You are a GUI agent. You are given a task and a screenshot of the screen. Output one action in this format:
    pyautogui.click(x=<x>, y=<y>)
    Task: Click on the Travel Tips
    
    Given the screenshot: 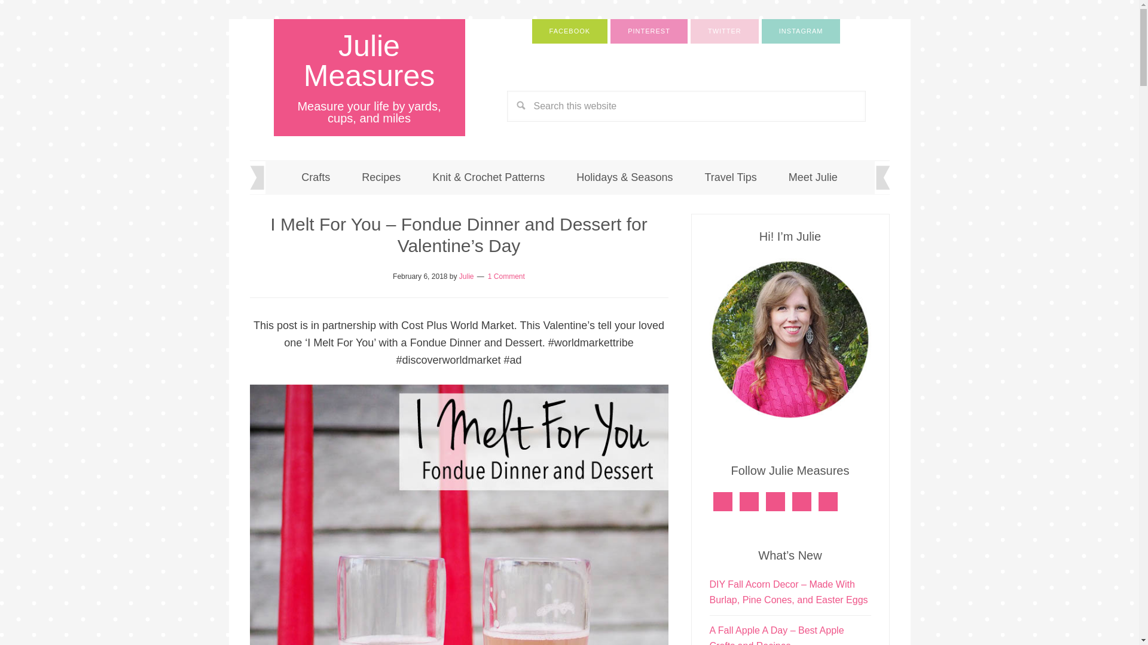 What is the action you would take?
    pyautogui.click(x=729, y=177)
    